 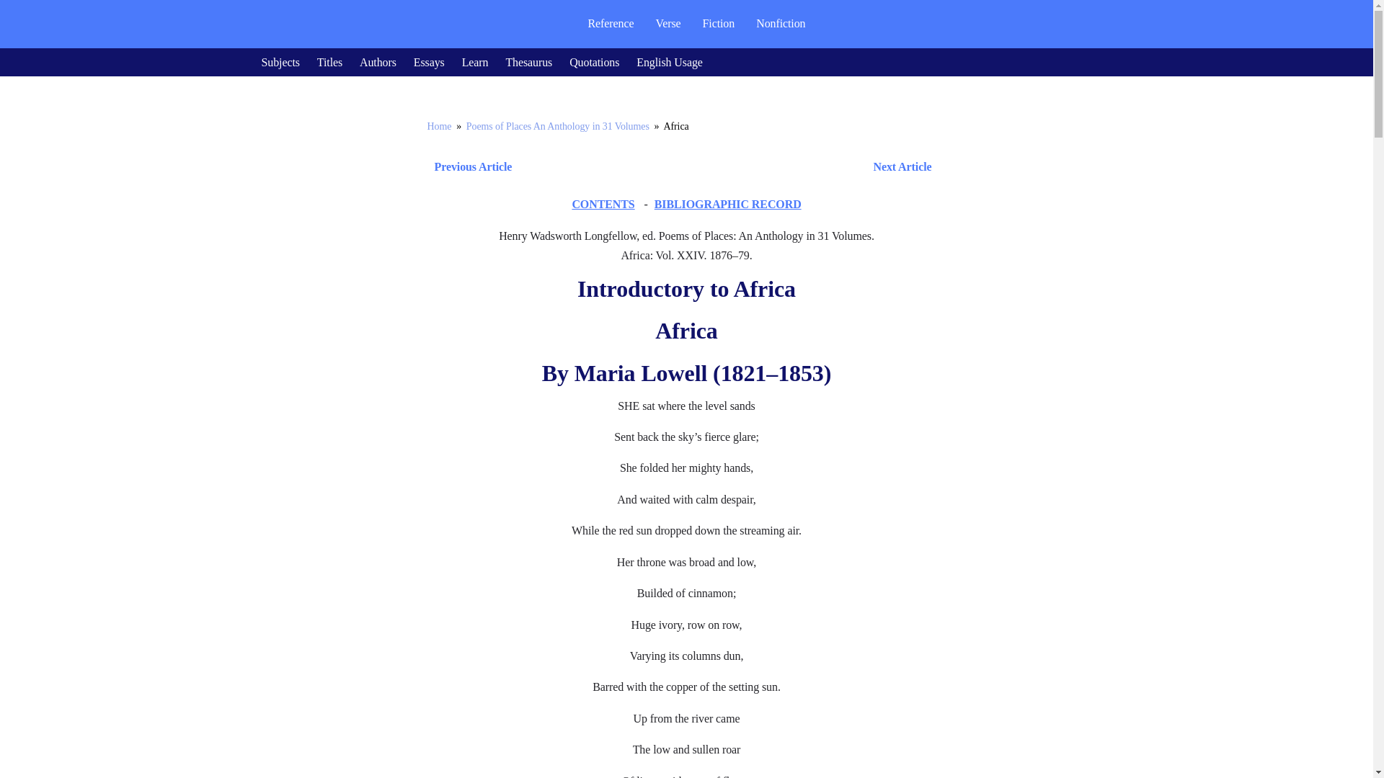 What do you see at coordinates (429, 62) in the screenshot?
I see `Essays` at bounding box center [429, 62].